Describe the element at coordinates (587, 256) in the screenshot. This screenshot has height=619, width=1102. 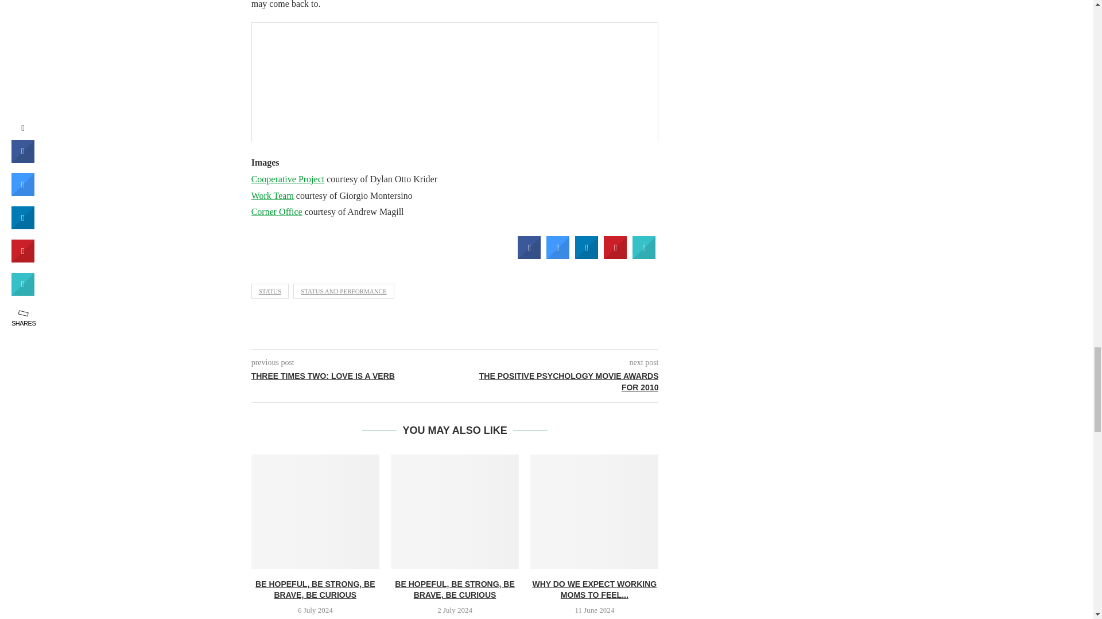
I see `Share to LinkedIn` at that location.